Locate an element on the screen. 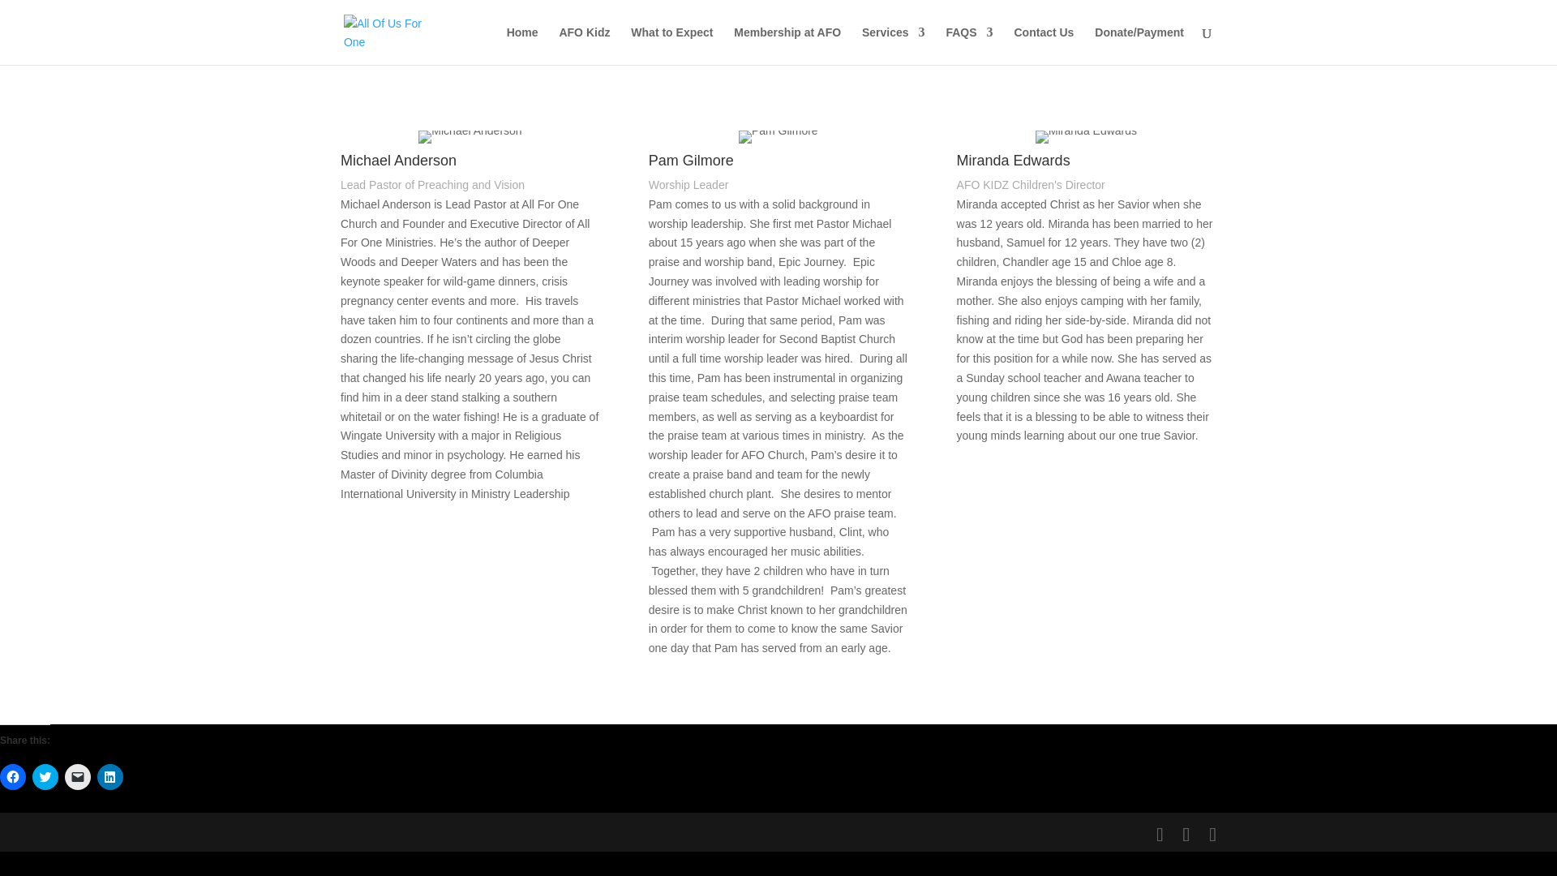 The width and height of the screenshot is (1557, 876). FAQS is located at coordinates (968, 45).